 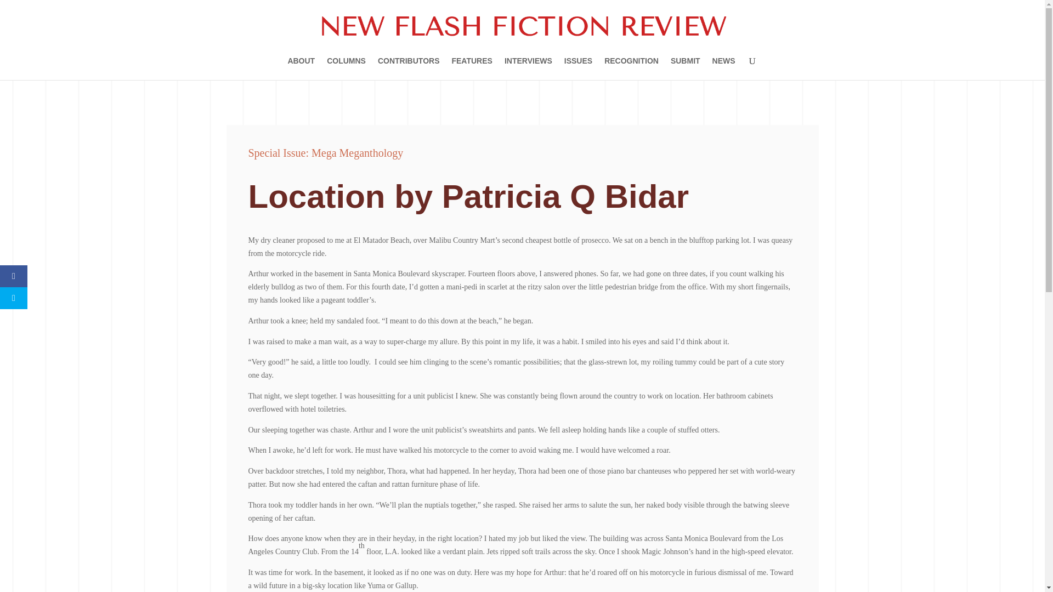 I want to click on ISSUES, so click(x=578, y=68).